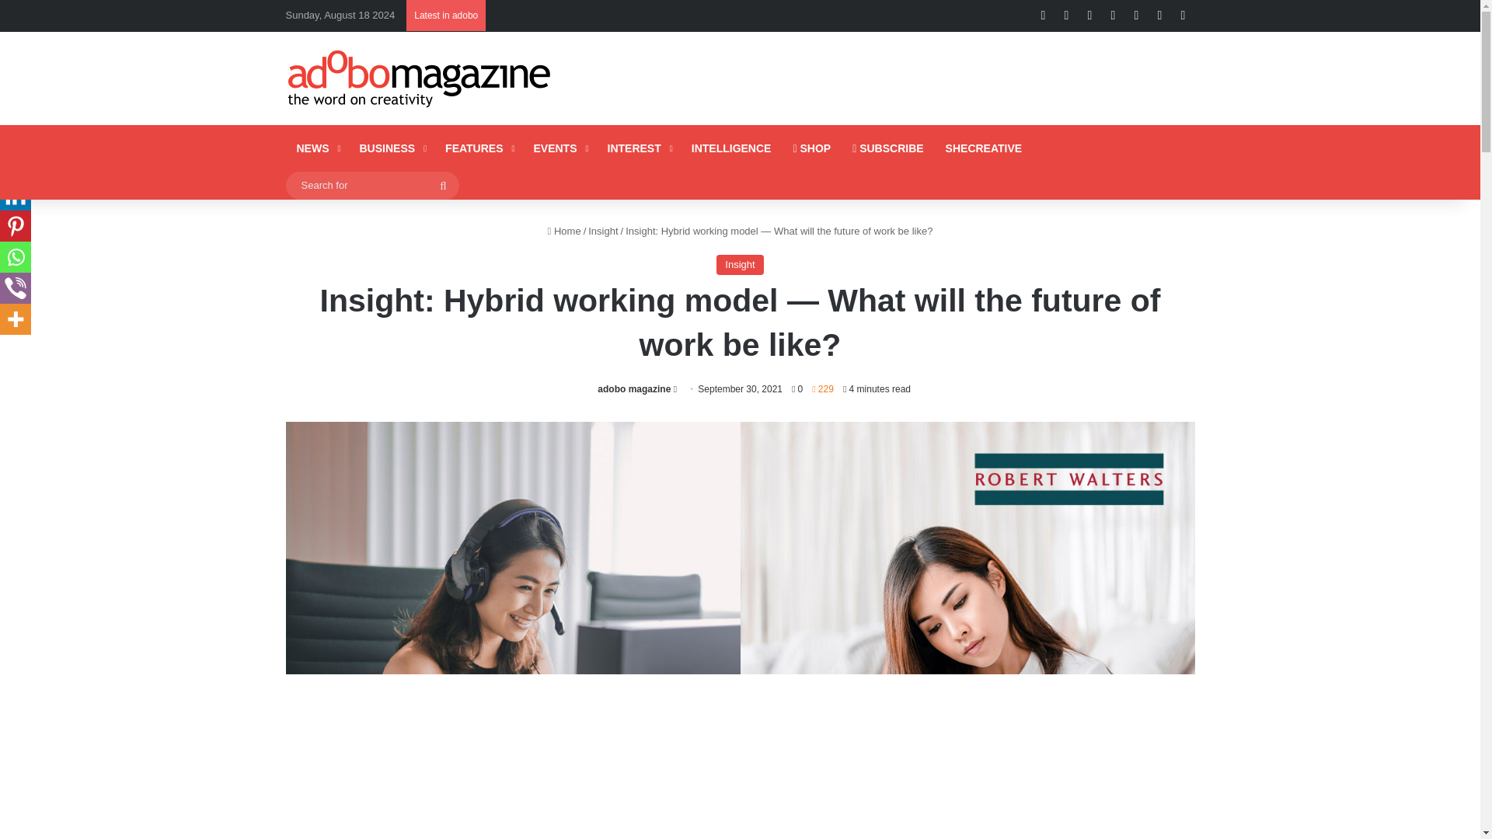 This screenshot has width=1492, height=839. Describe the element at coordinates (317, 148) in the screenshot. I see `NEWS` at that location.